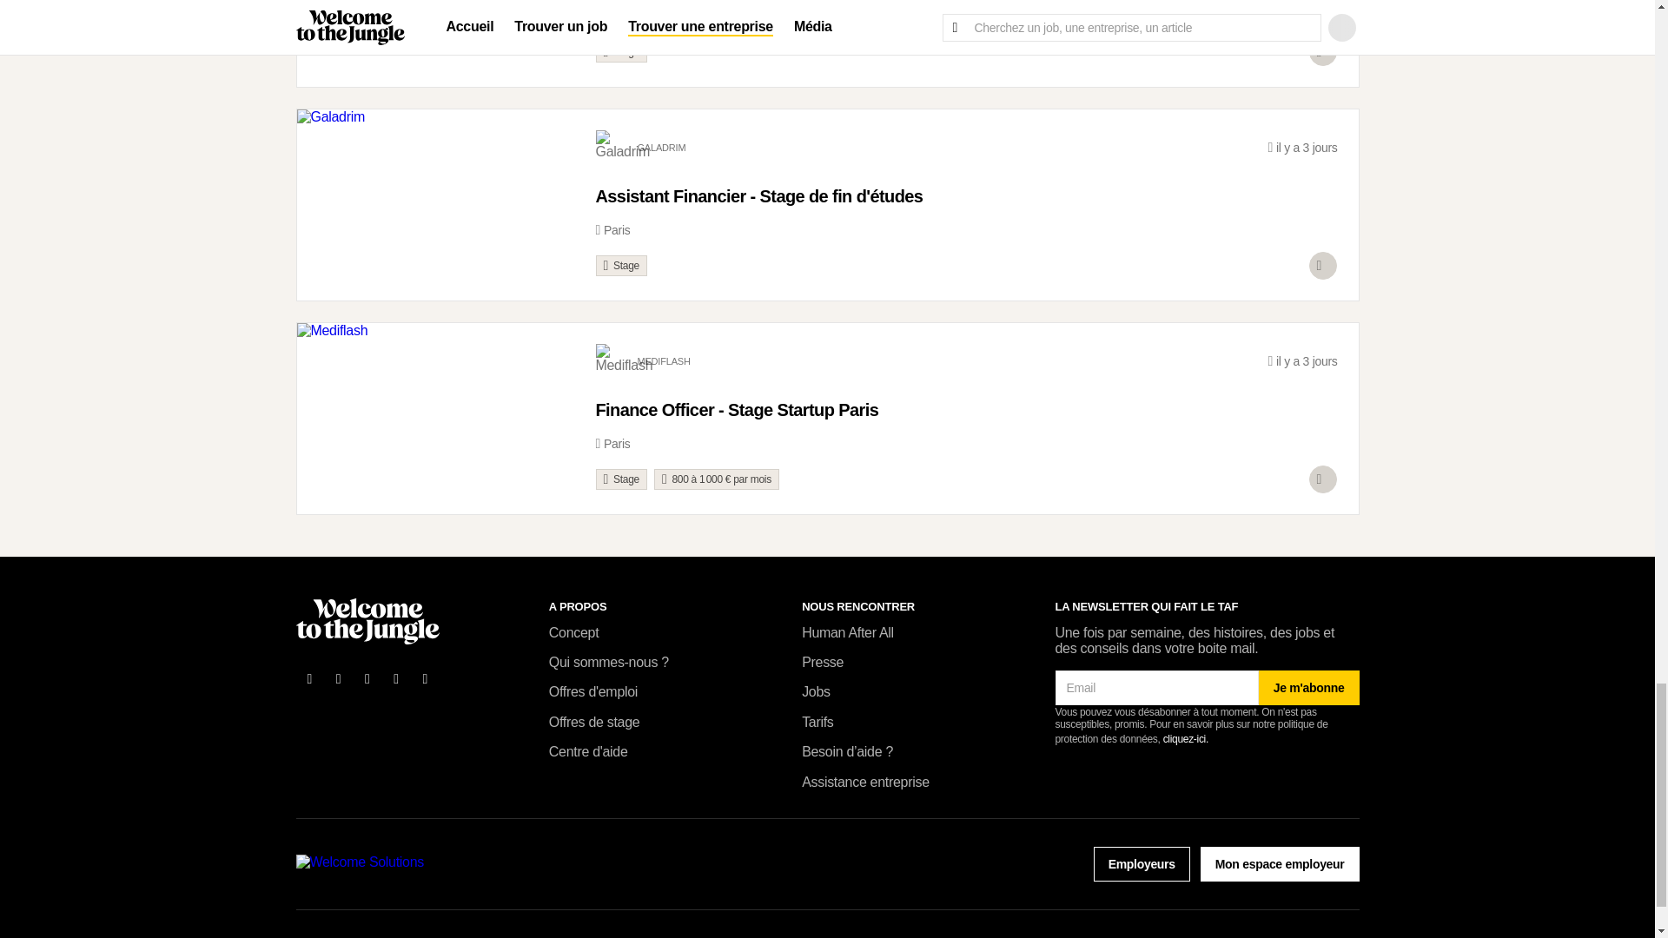  Describe the element at coordinates (367, 621) in the screenshot. I see `Welcome to the Jungle` at that location.